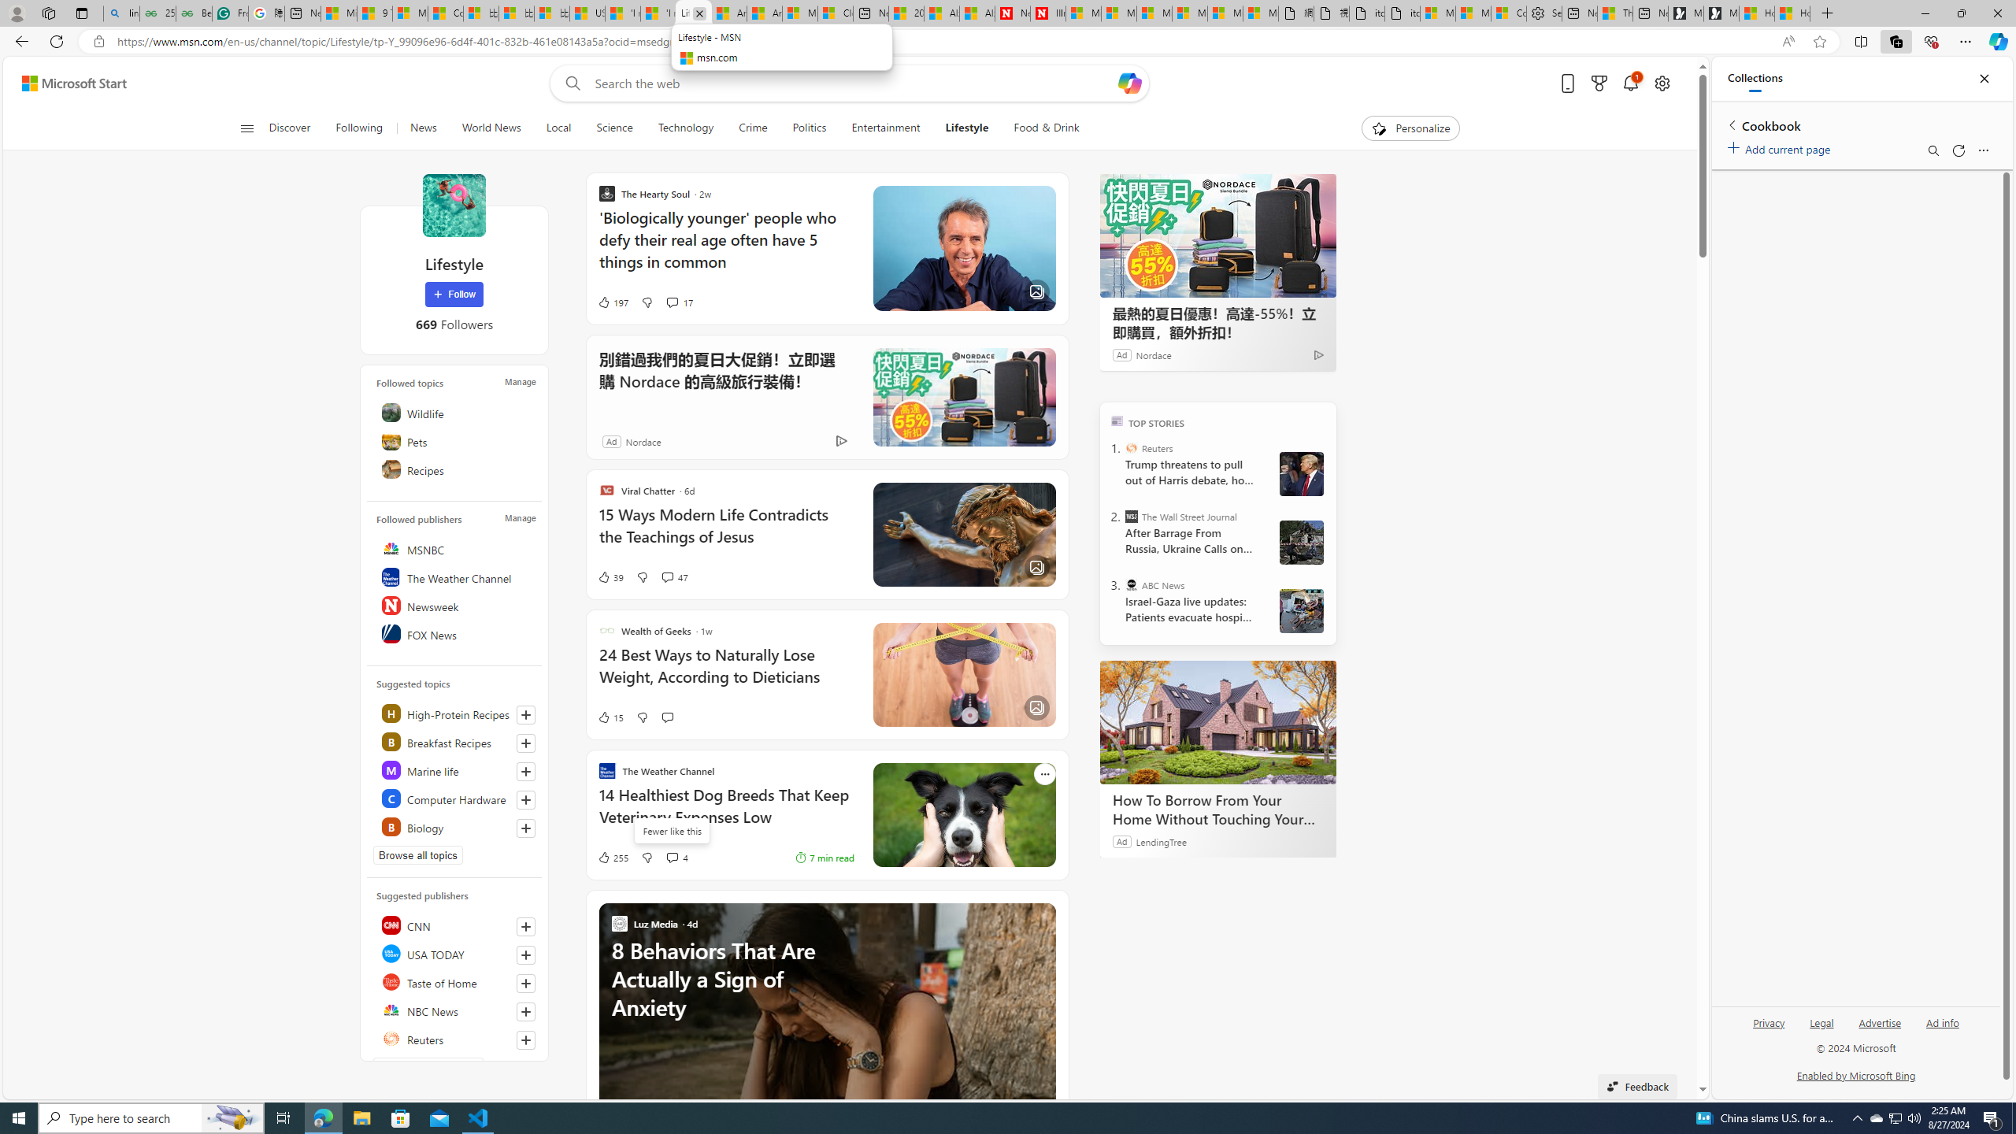 The image size is (2016, 1134). I want to click on Three Ways To Stop Sweating So Much, so click(1614, 13).